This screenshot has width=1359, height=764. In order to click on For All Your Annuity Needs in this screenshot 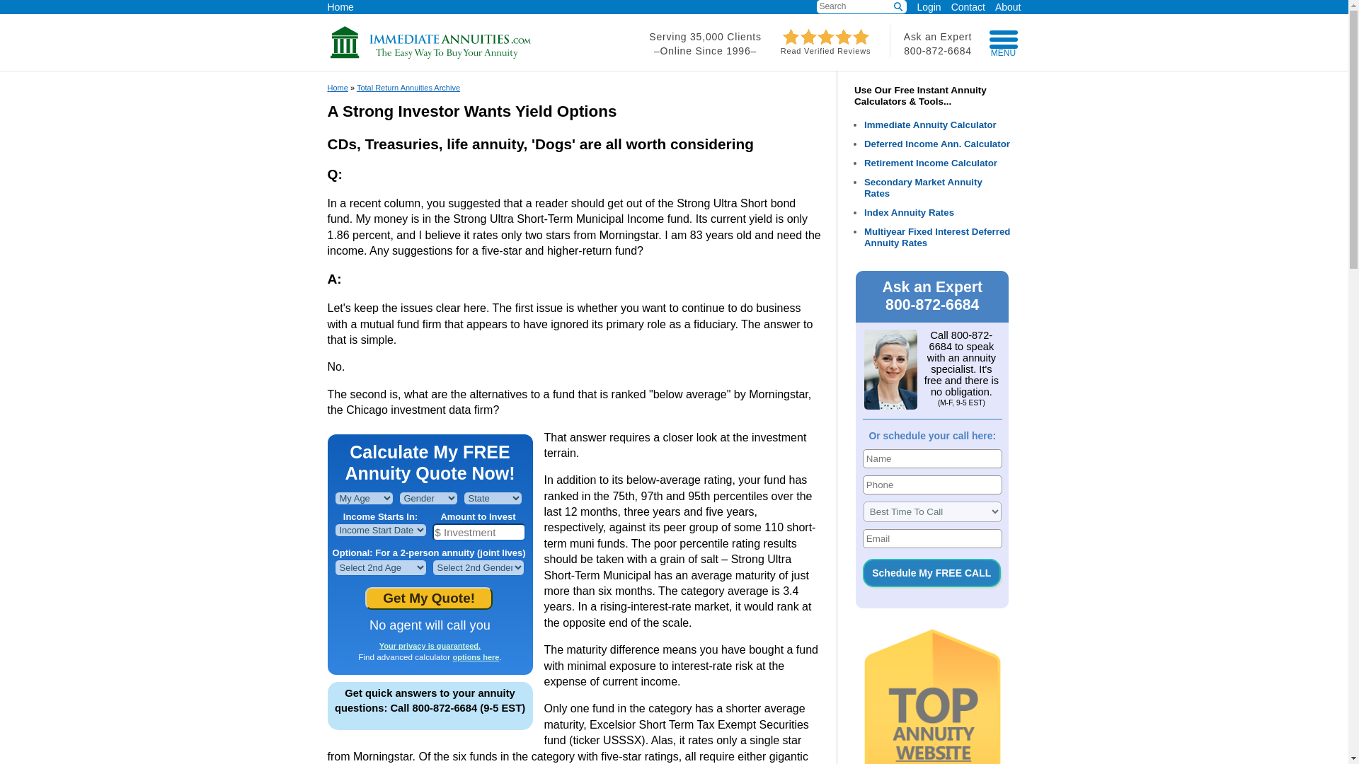, I will do `click(430, 56)`.